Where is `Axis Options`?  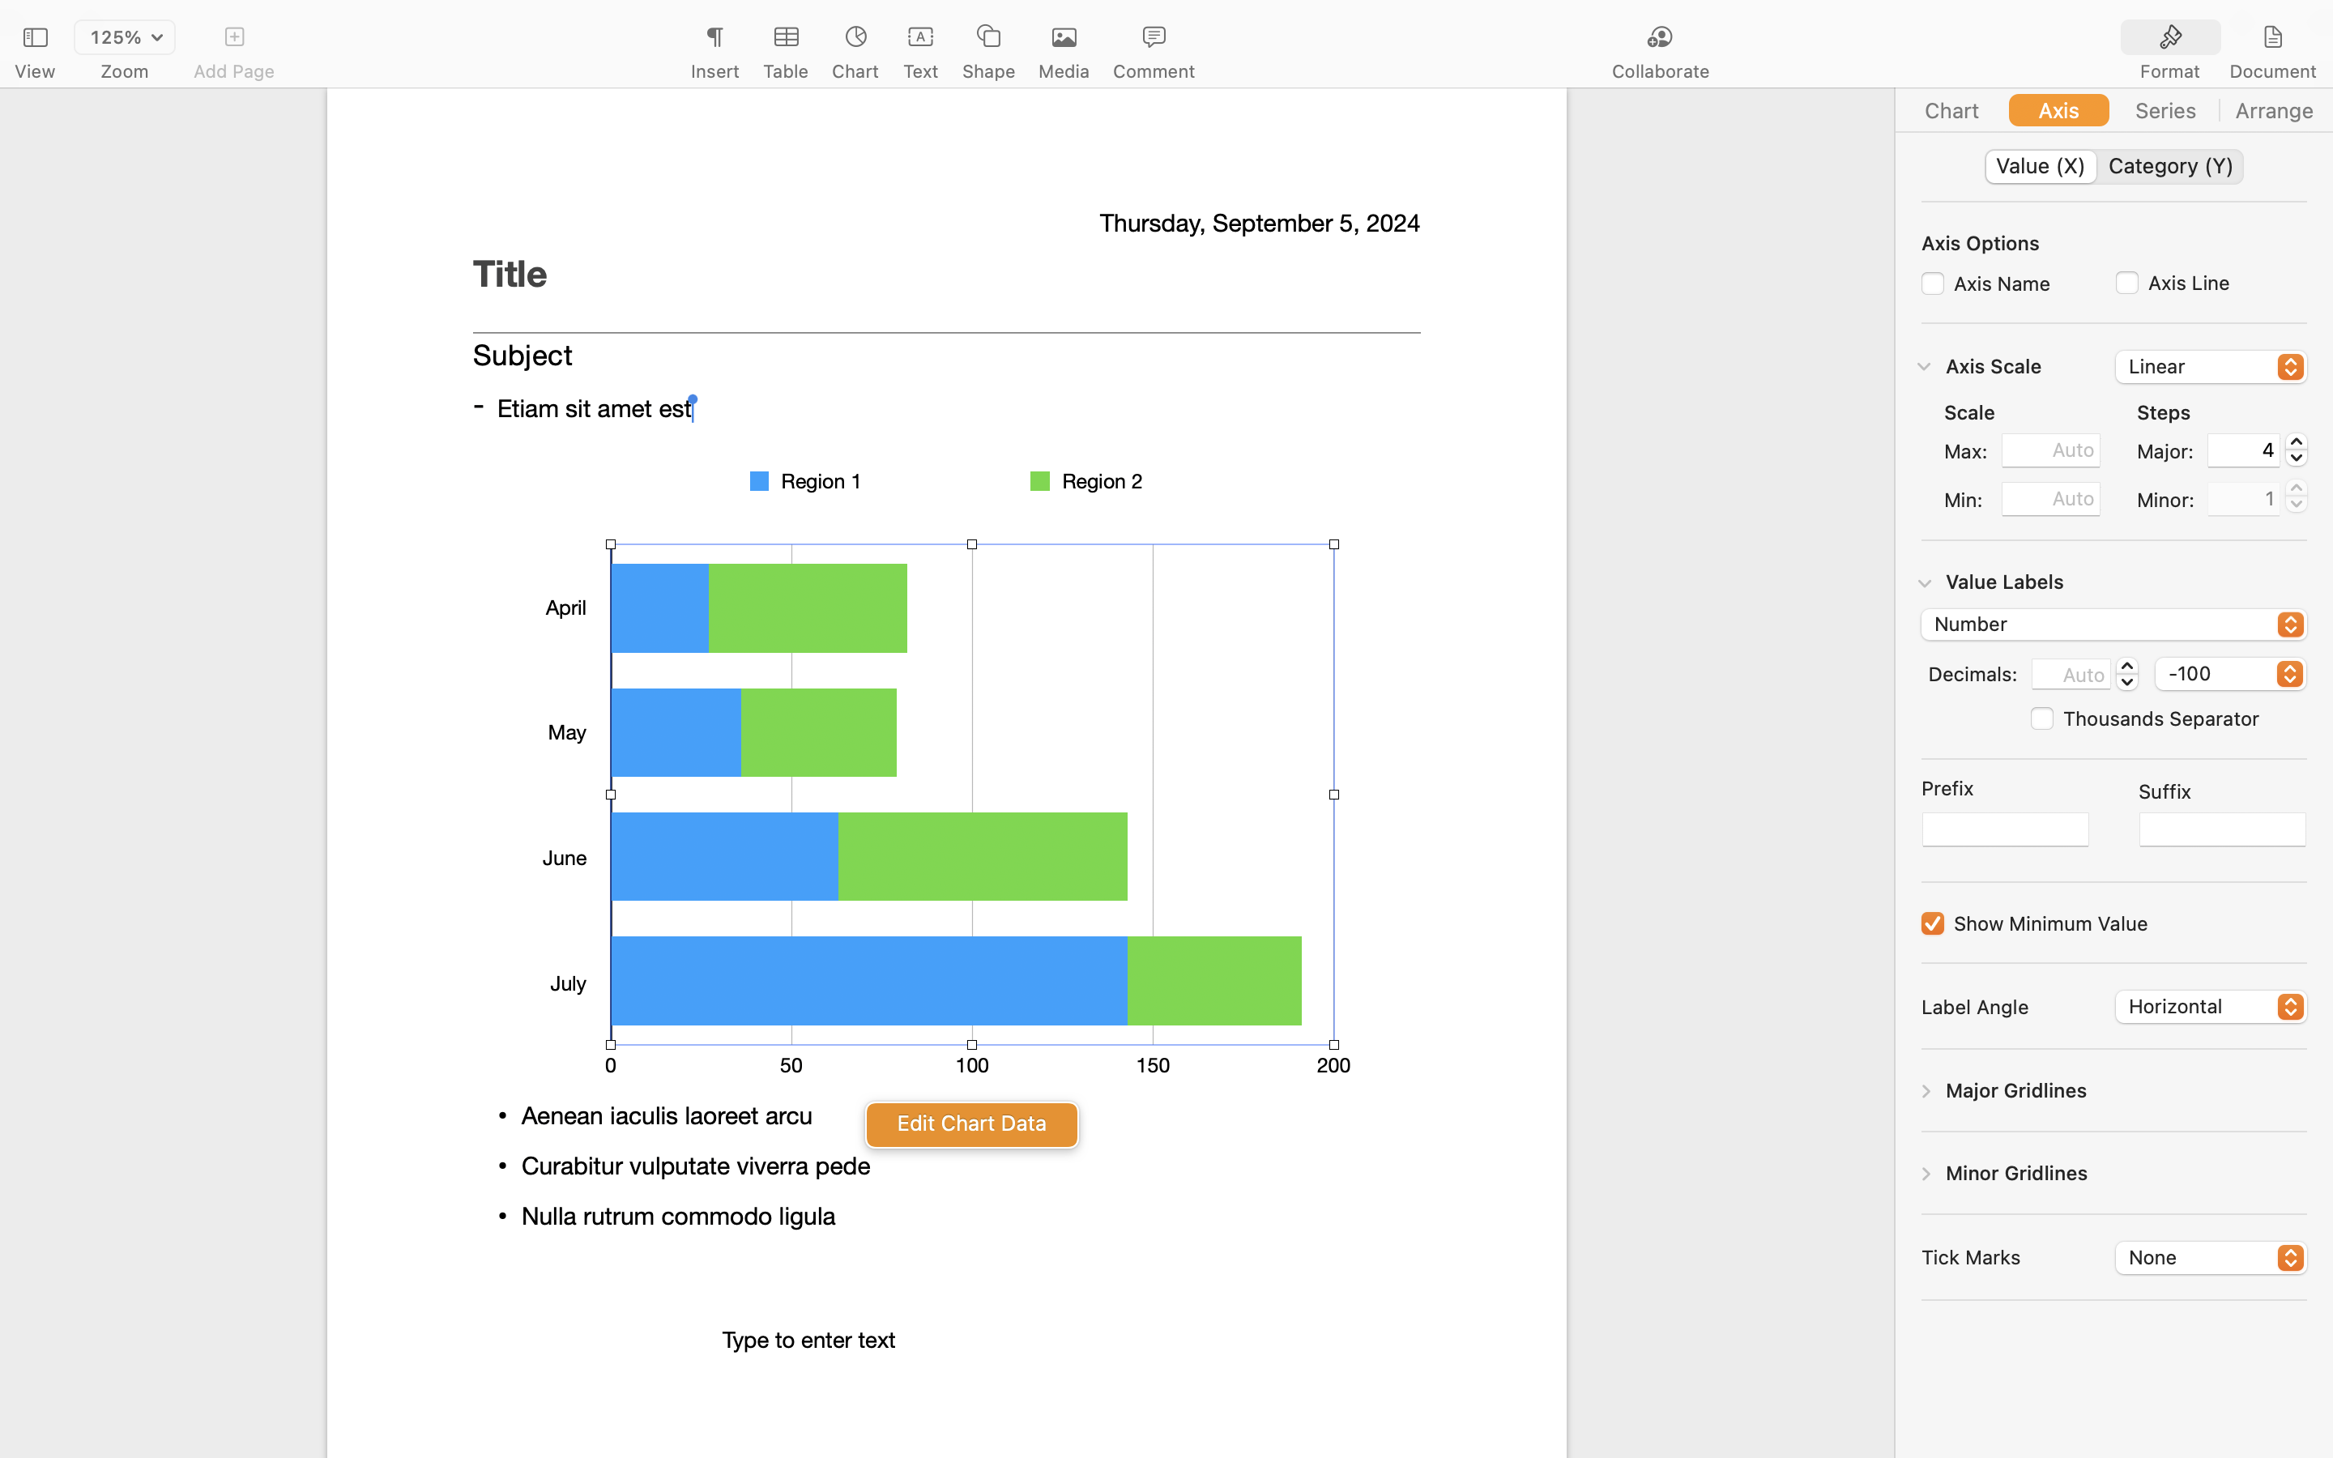 Axis Options is located at coordinates (1981, 242).